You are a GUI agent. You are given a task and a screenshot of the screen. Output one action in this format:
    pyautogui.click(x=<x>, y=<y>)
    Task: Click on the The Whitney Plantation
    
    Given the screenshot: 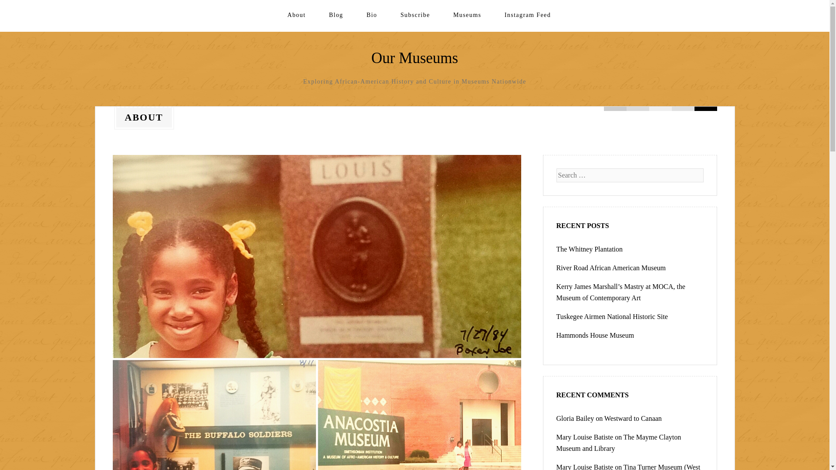 What is the action you would take?
    pyautogui.click(x=590, y=249)
    